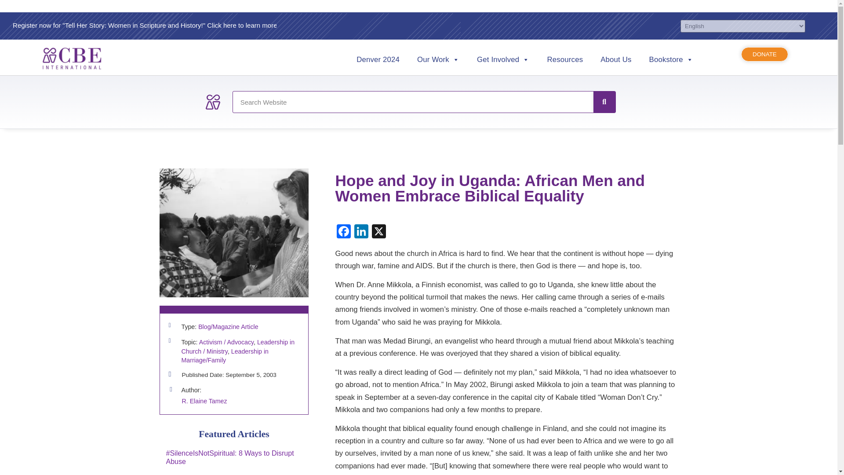  What do you see at coordinates (438, 60) in the screenshot?
I see `Our Work` at bounding box center [438, 60].